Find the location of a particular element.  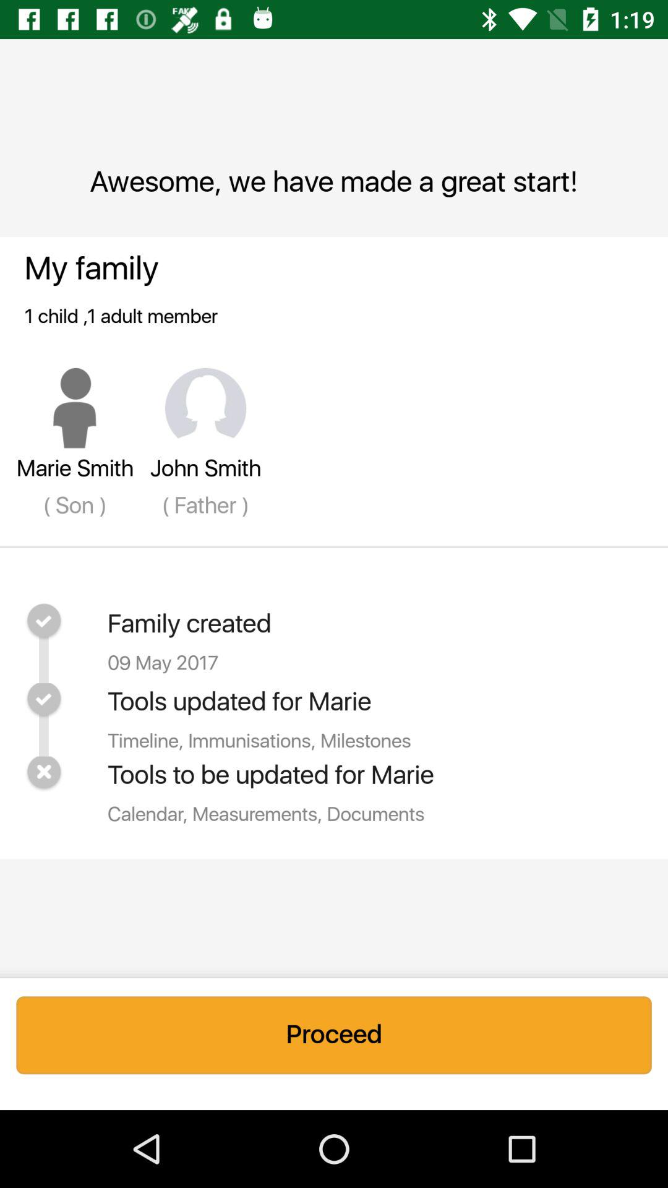

turn on item below calendar, measurements, documents is located at coordinates (334, 1035).